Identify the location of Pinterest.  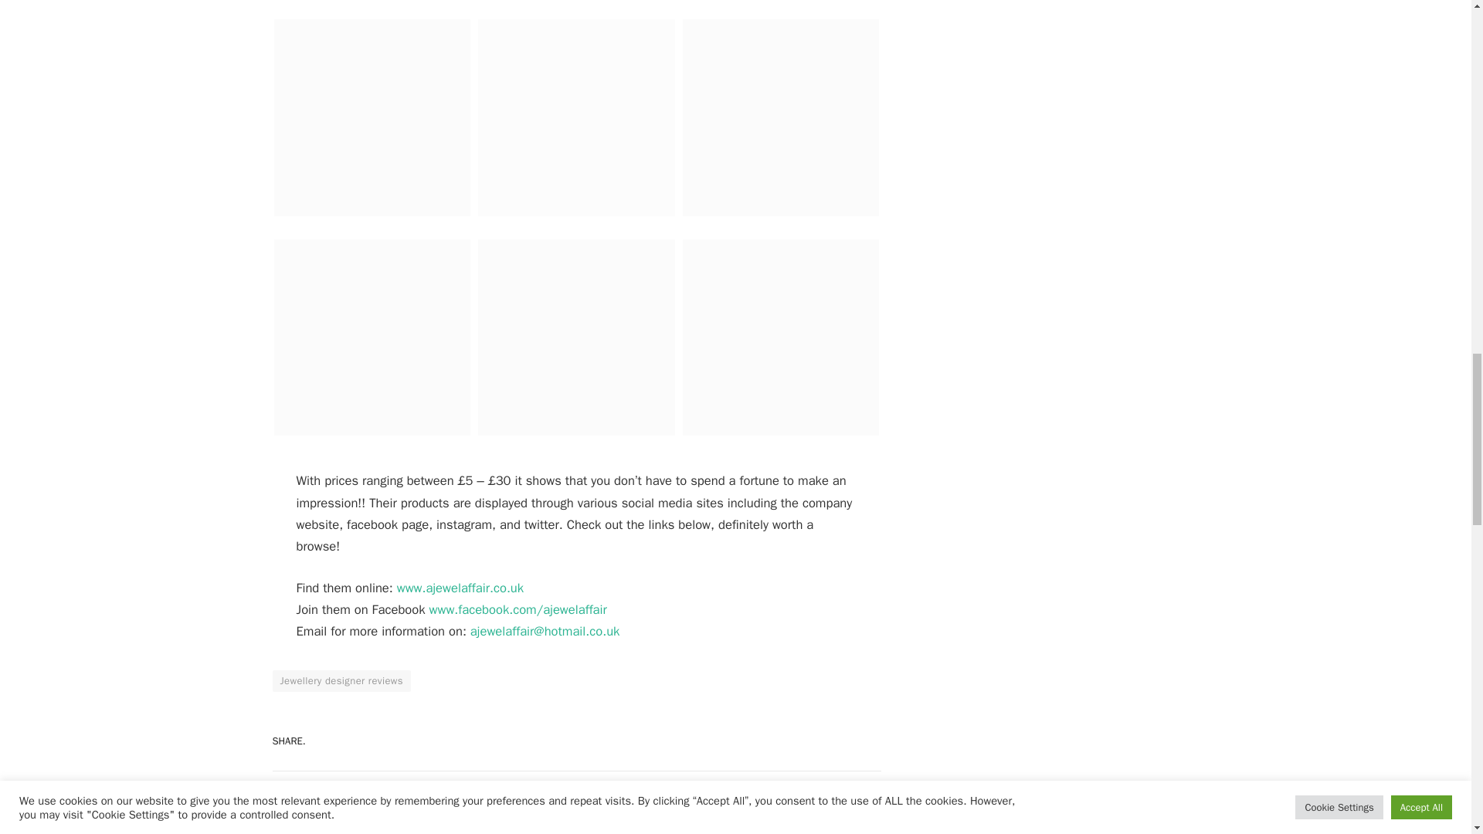
(691, 741).